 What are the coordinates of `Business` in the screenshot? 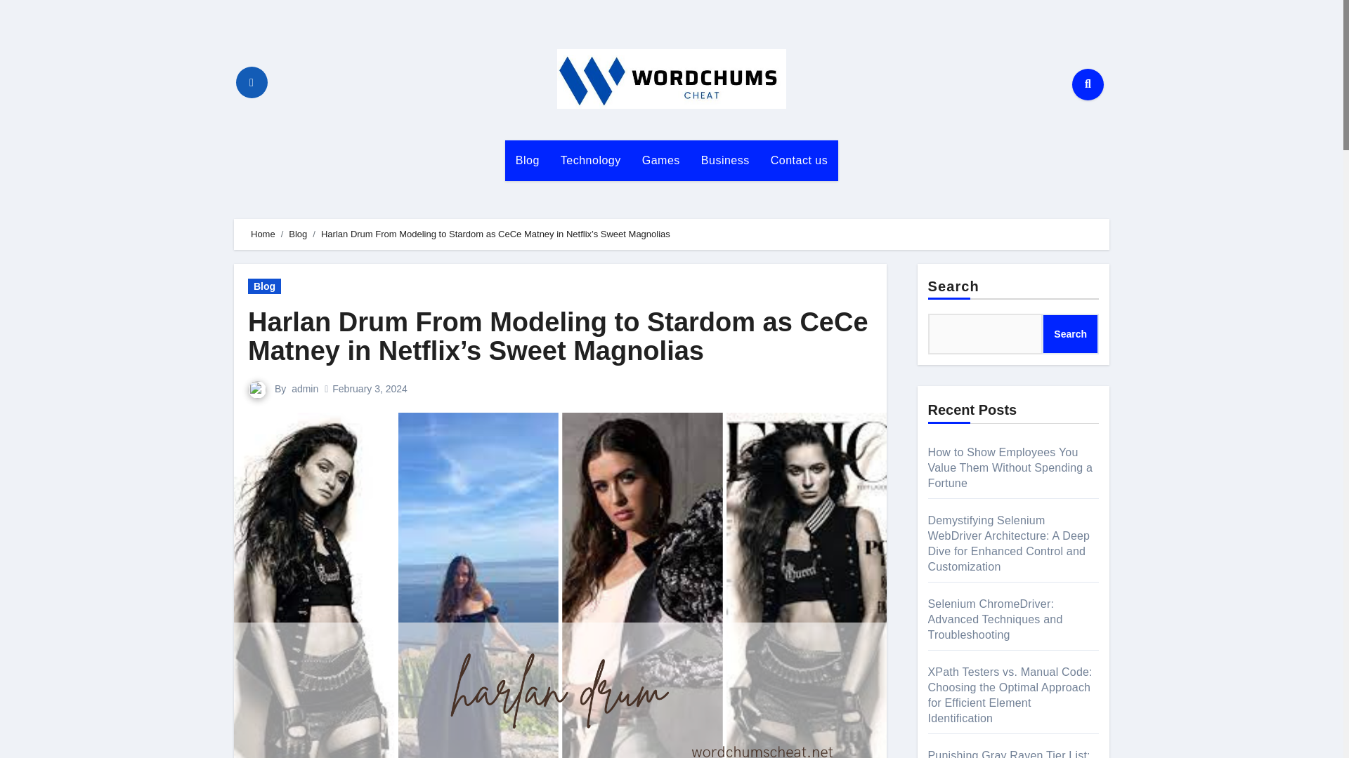 It's located at (725, 160).